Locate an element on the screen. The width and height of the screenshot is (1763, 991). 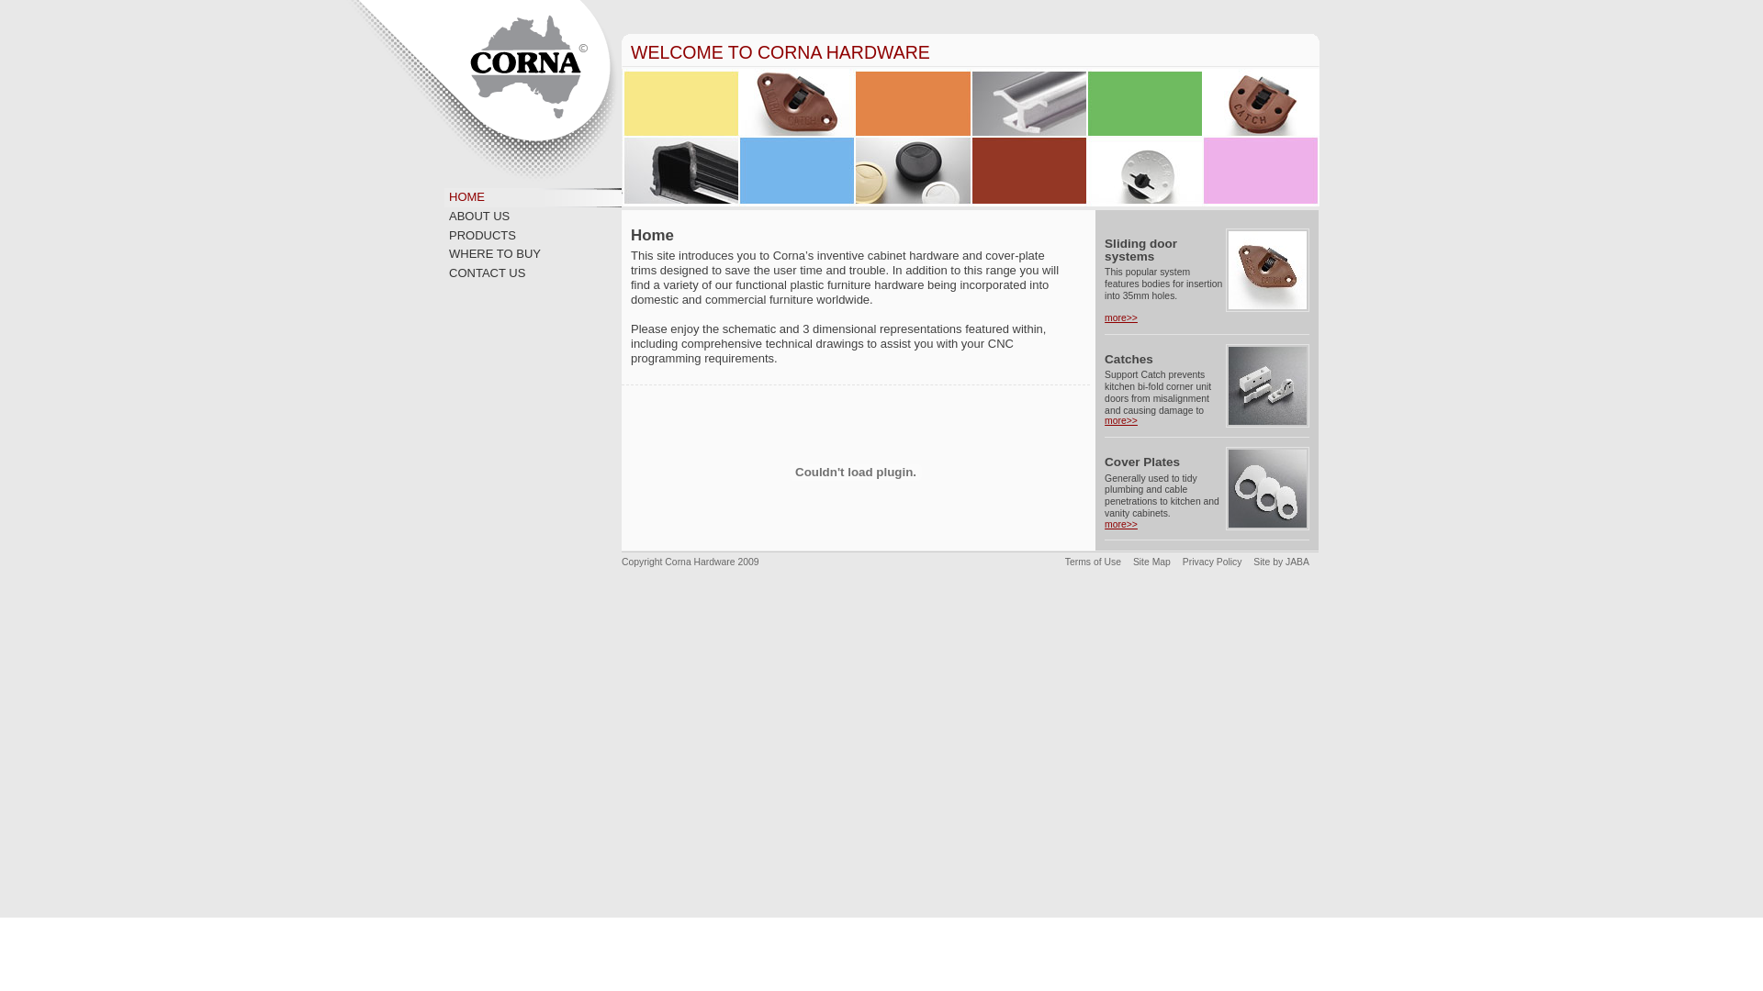
Terms of Use is located at coordinates (1093, 562).